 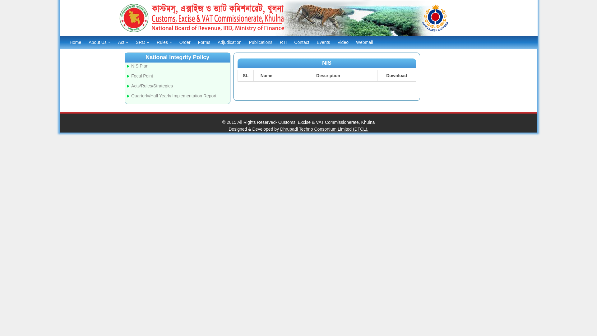 I want to click on Contact, so click(x=302, y=42).